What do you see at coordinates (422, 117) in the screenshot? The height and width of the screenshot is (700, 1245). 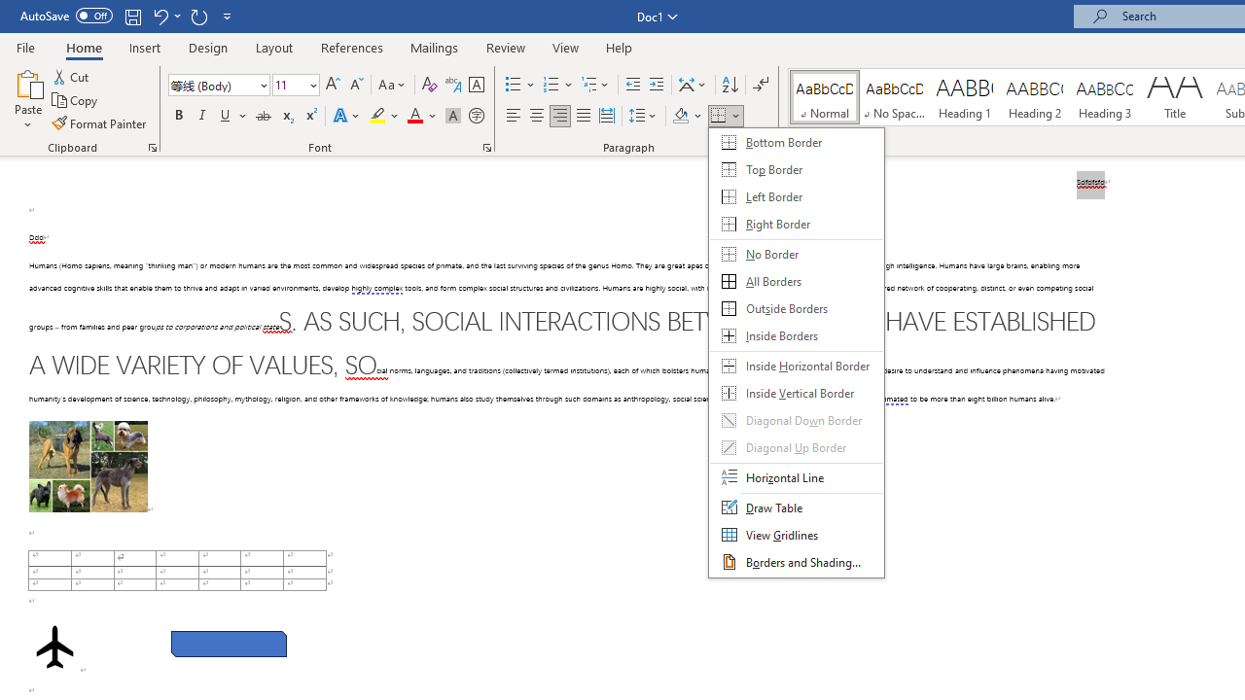 I see `Font Color` at bounding box center [422, 117].